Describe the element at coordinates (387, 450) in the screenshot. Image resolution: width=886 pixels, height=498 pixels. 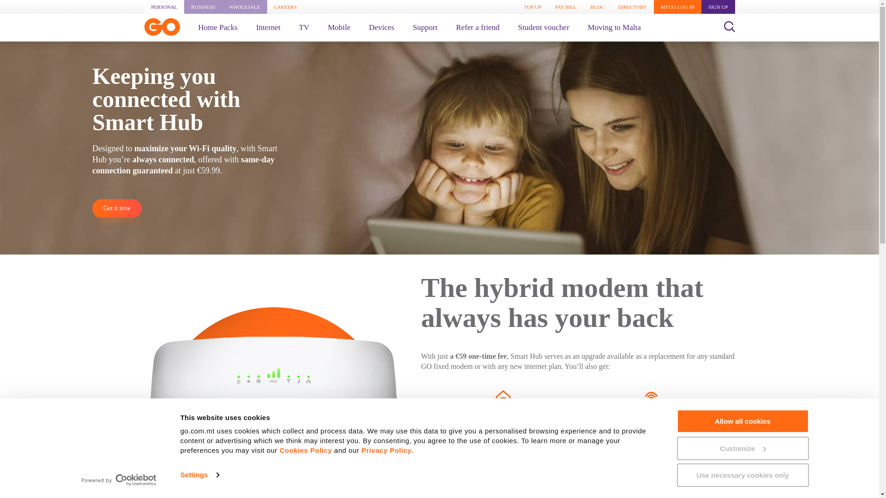
I see `Privacy Policy` at that location.